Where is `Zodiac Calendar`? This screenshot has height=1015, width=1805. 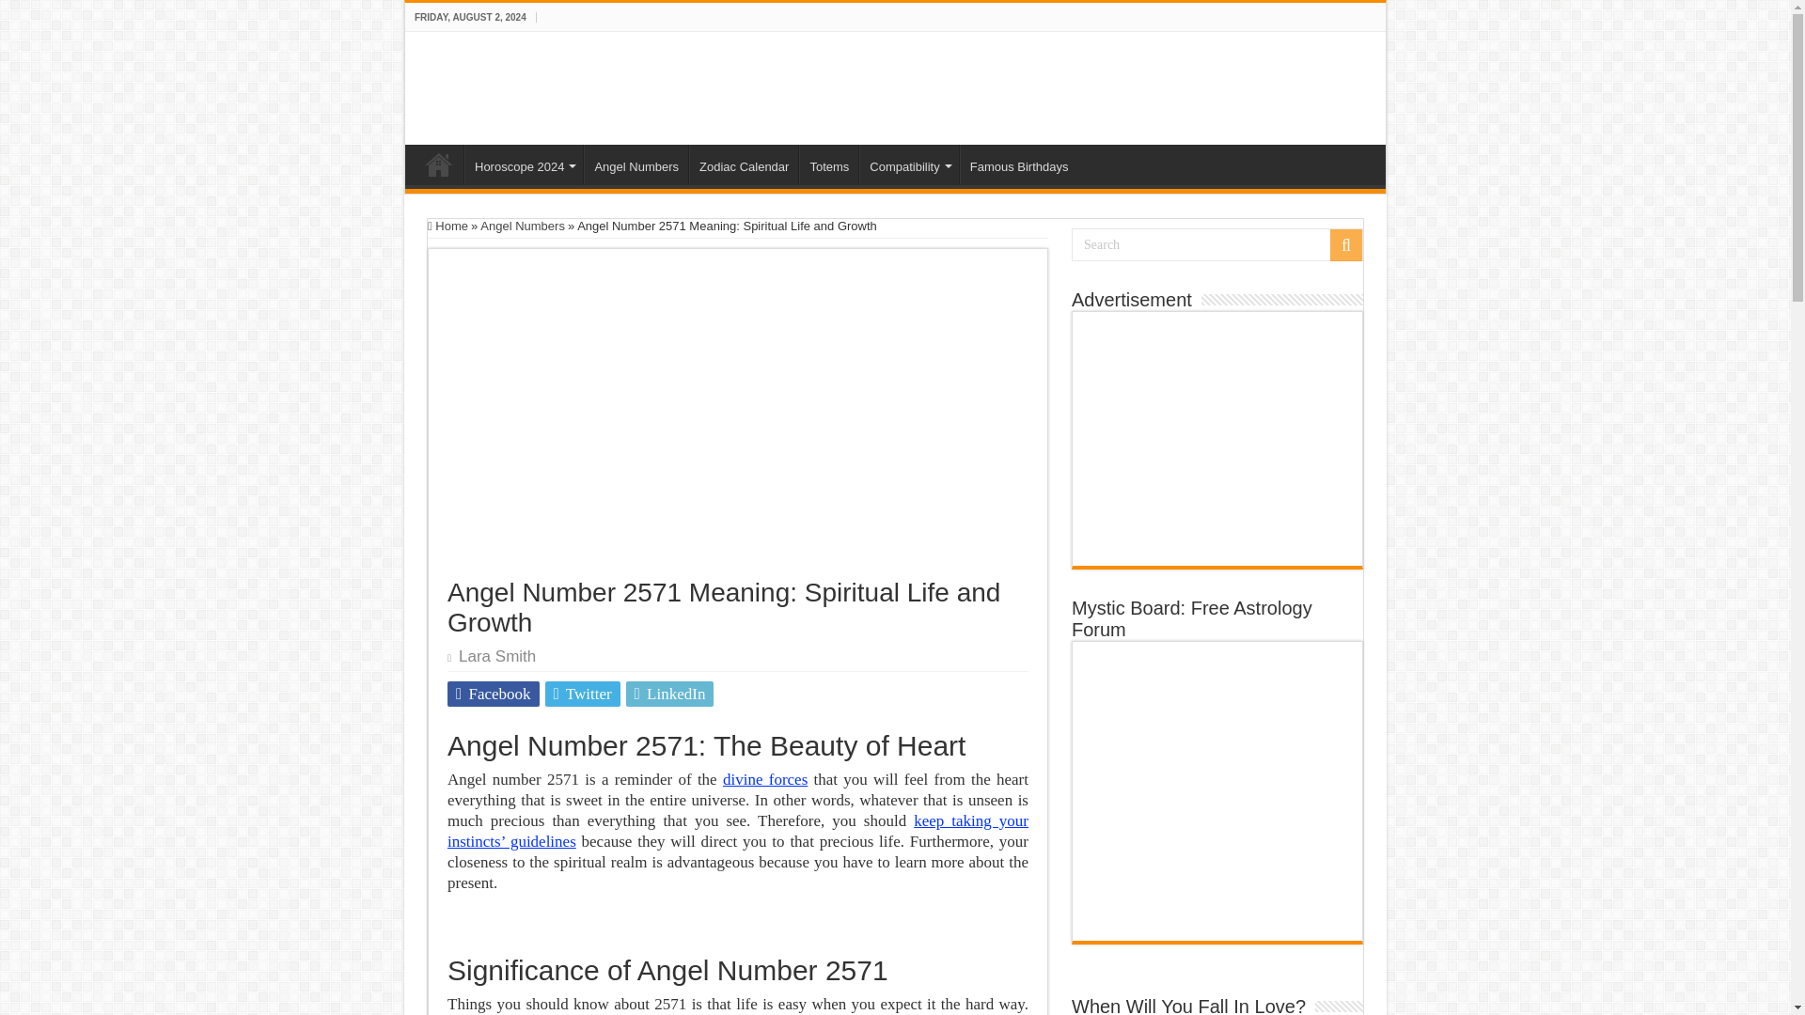
Zodiac Calendar is located at coordinates (743, 164).